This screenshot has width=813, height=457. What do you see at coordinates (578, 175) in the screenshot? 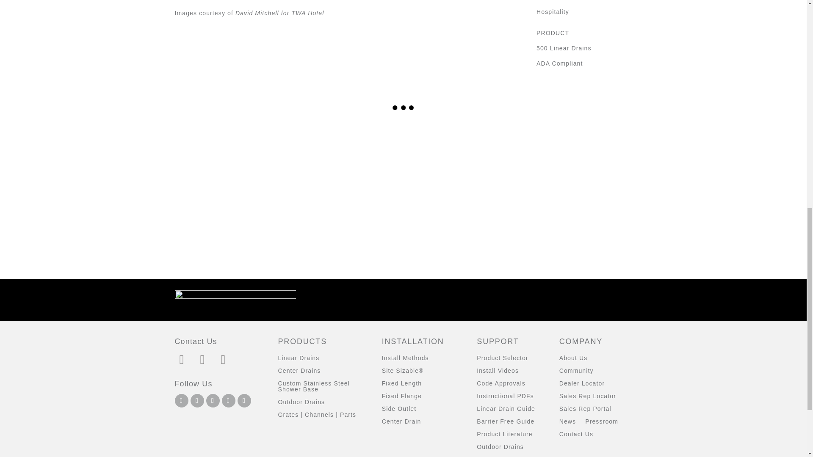
I see `TWA-Infinity-Drain-2` at bounding box center [578, 175].